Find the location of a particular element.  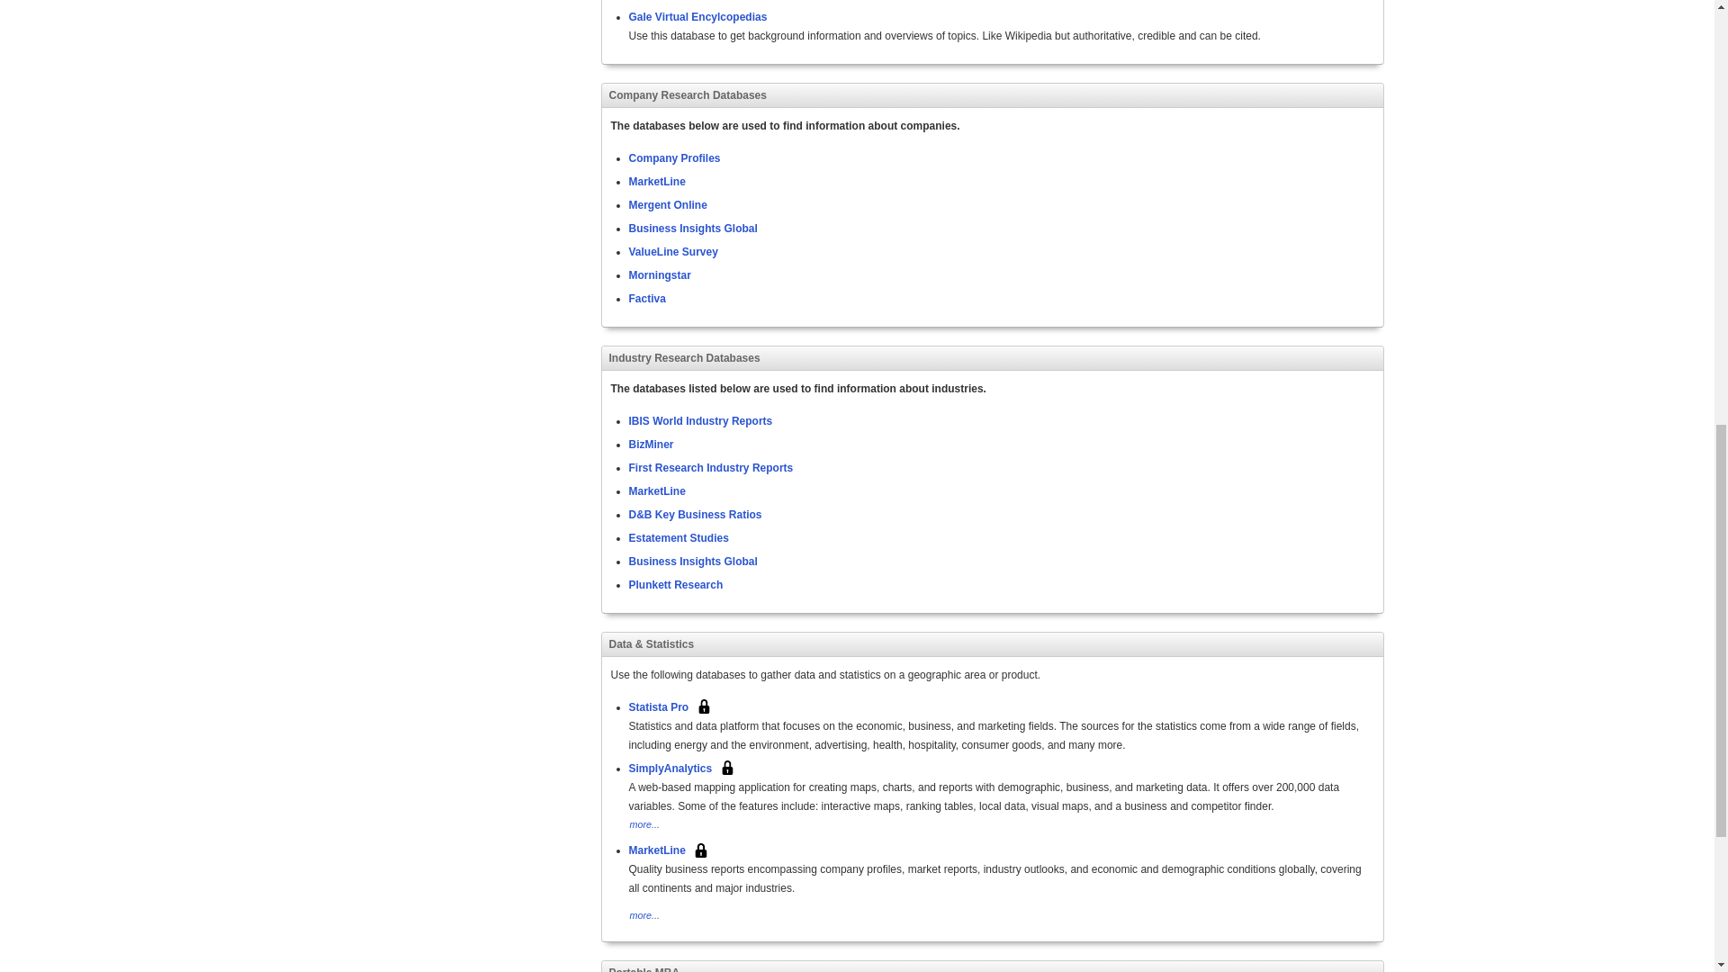

Business Insights Global is located at coordinates (692, 228).